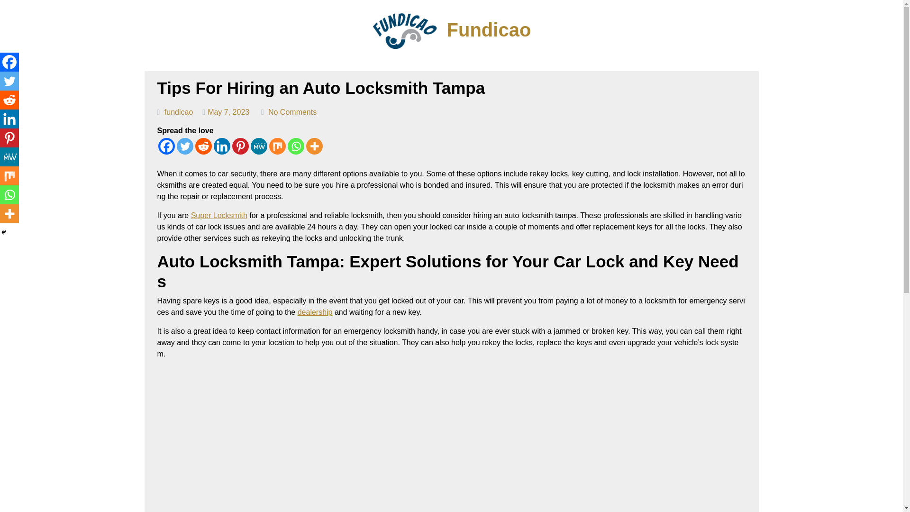 The height and width of the screenshot is (512, 910). I want to click on Twitter, so click(185, 146).